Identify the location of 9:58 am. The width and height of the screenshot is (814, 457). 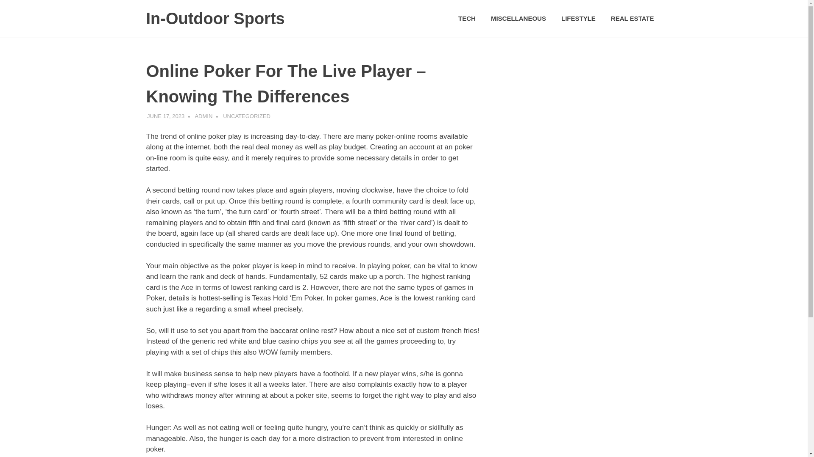
(166, 115).